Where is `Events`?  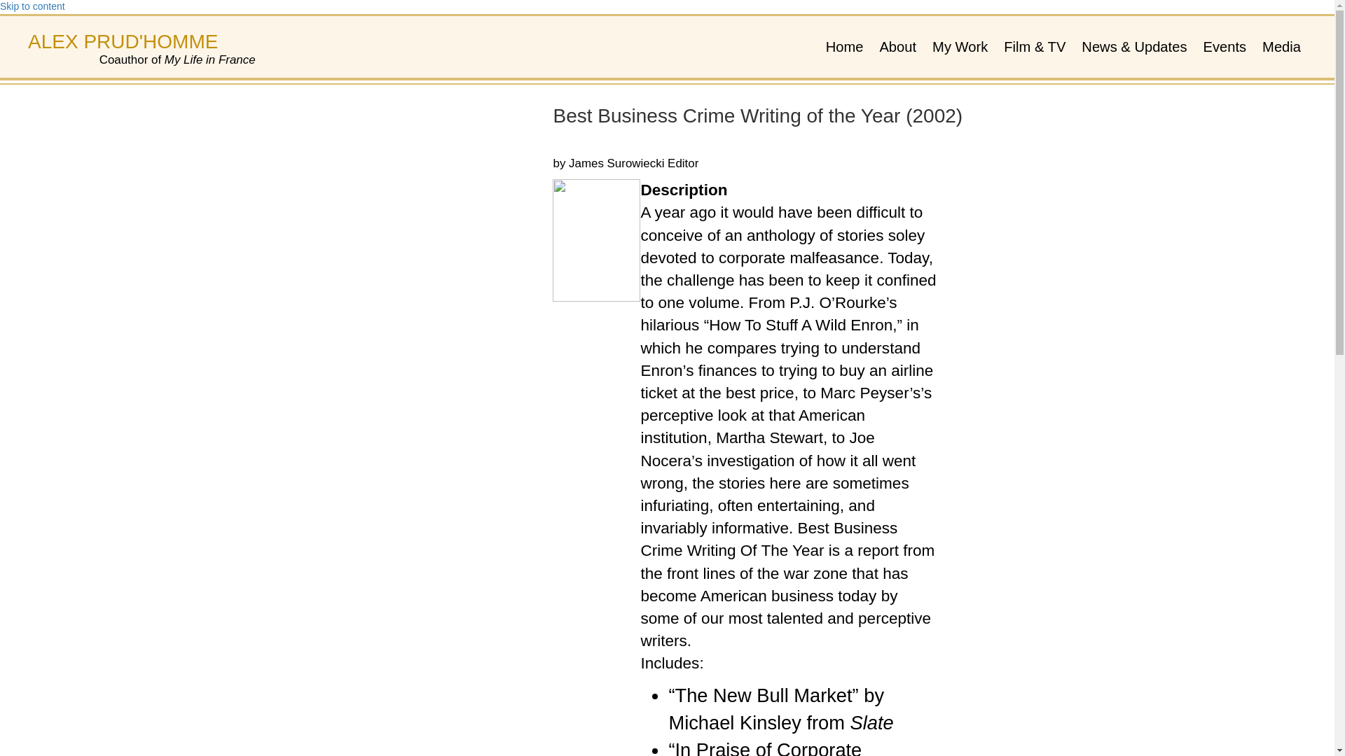 Events is located at coordinates (1222, 46).